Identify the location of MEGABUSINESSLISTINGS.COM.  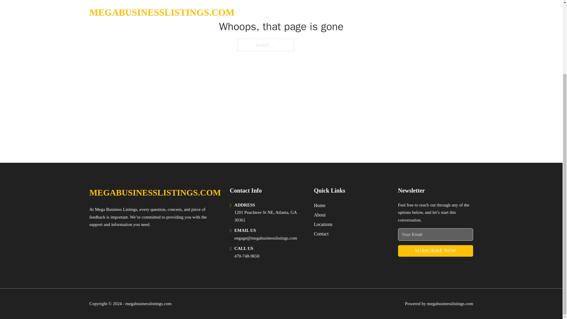
(155, 193).